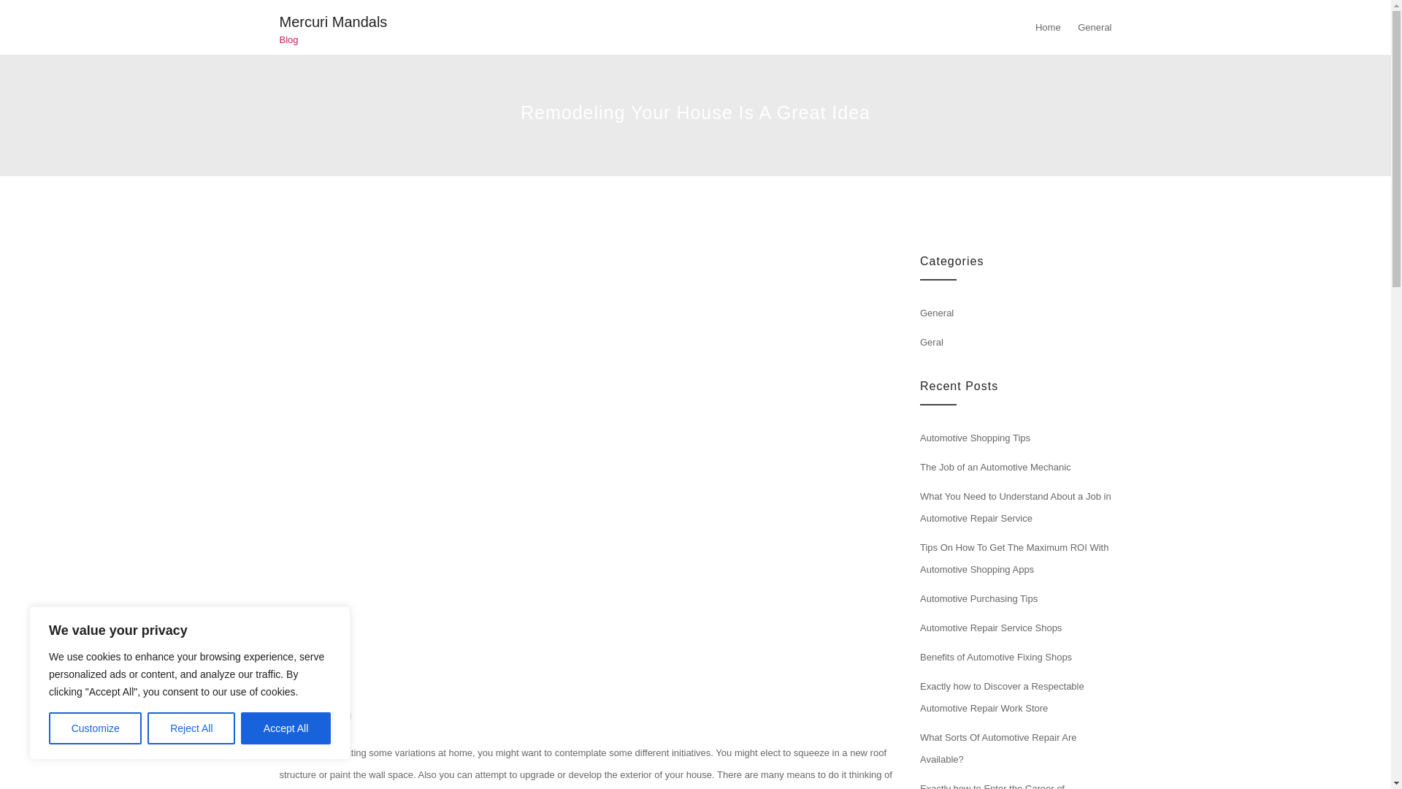 The width and height of the screenshot is (1402, 789). I want to click on Automotive Shopping Tips, so click(975, 437).